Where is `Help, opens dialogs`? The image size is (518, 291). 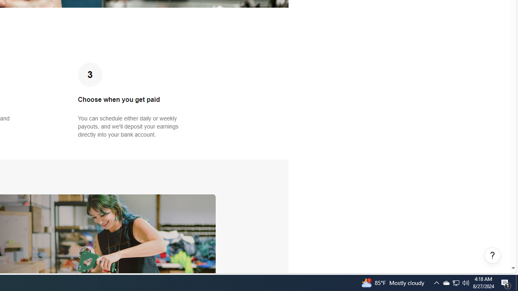
Help, opens dialogs is located at coordinates (493, 255).